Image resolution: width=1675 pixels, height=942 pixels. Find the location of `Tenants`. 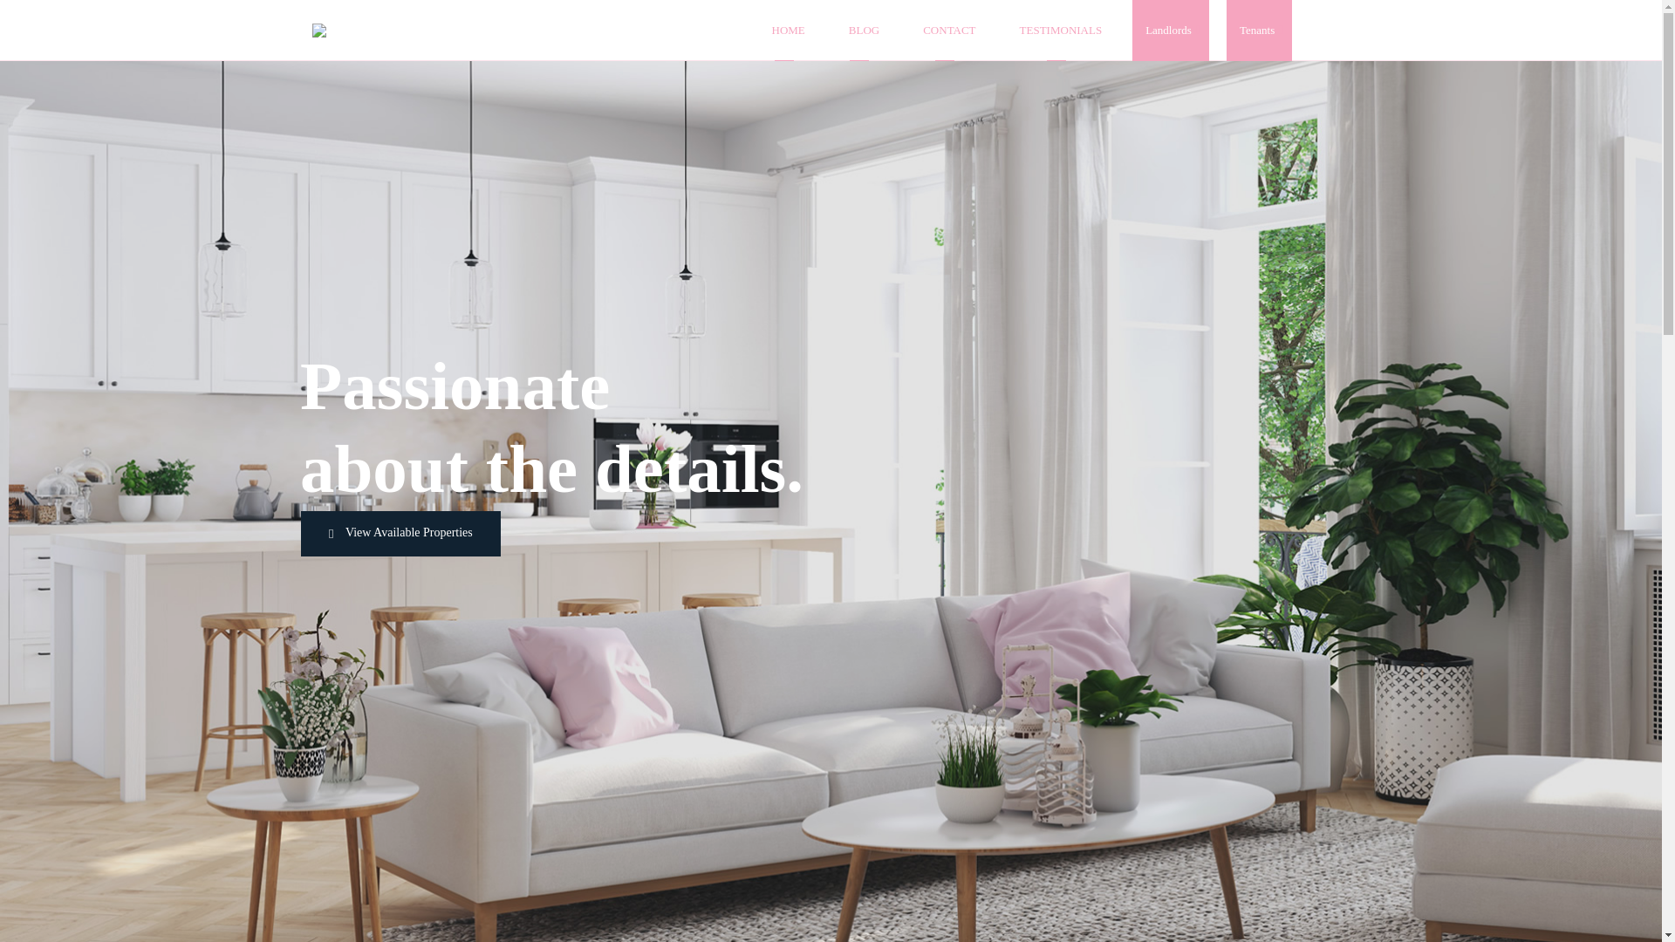

Tenants is located at coordinates (1260, 31).